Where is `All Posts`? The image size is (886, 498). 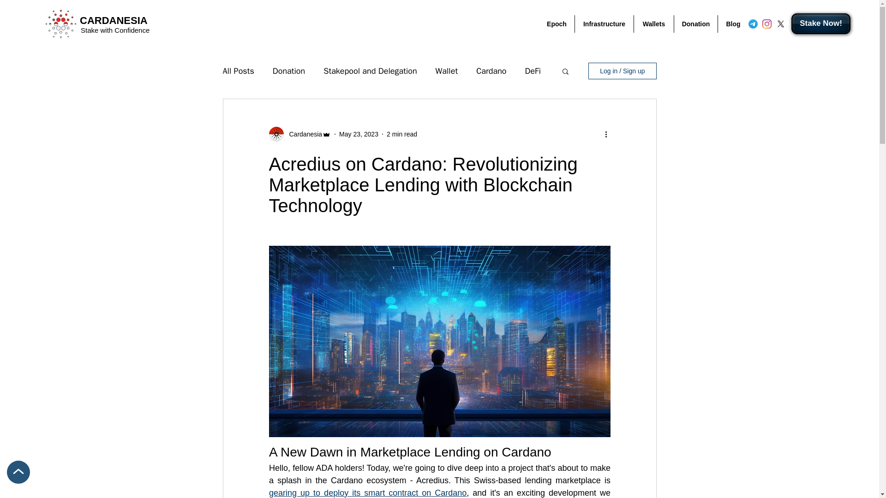 All Posts is located at coordinates (238, 71).